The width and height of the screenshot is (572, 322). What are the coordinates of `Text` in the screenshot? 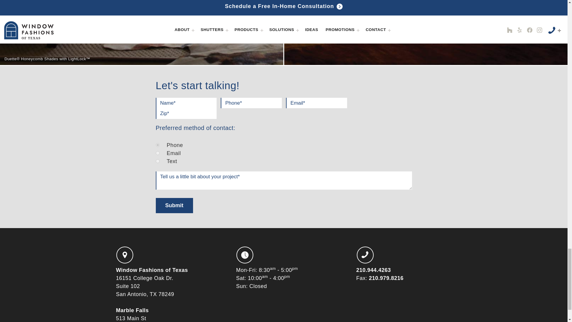 It's located at (157, 161).